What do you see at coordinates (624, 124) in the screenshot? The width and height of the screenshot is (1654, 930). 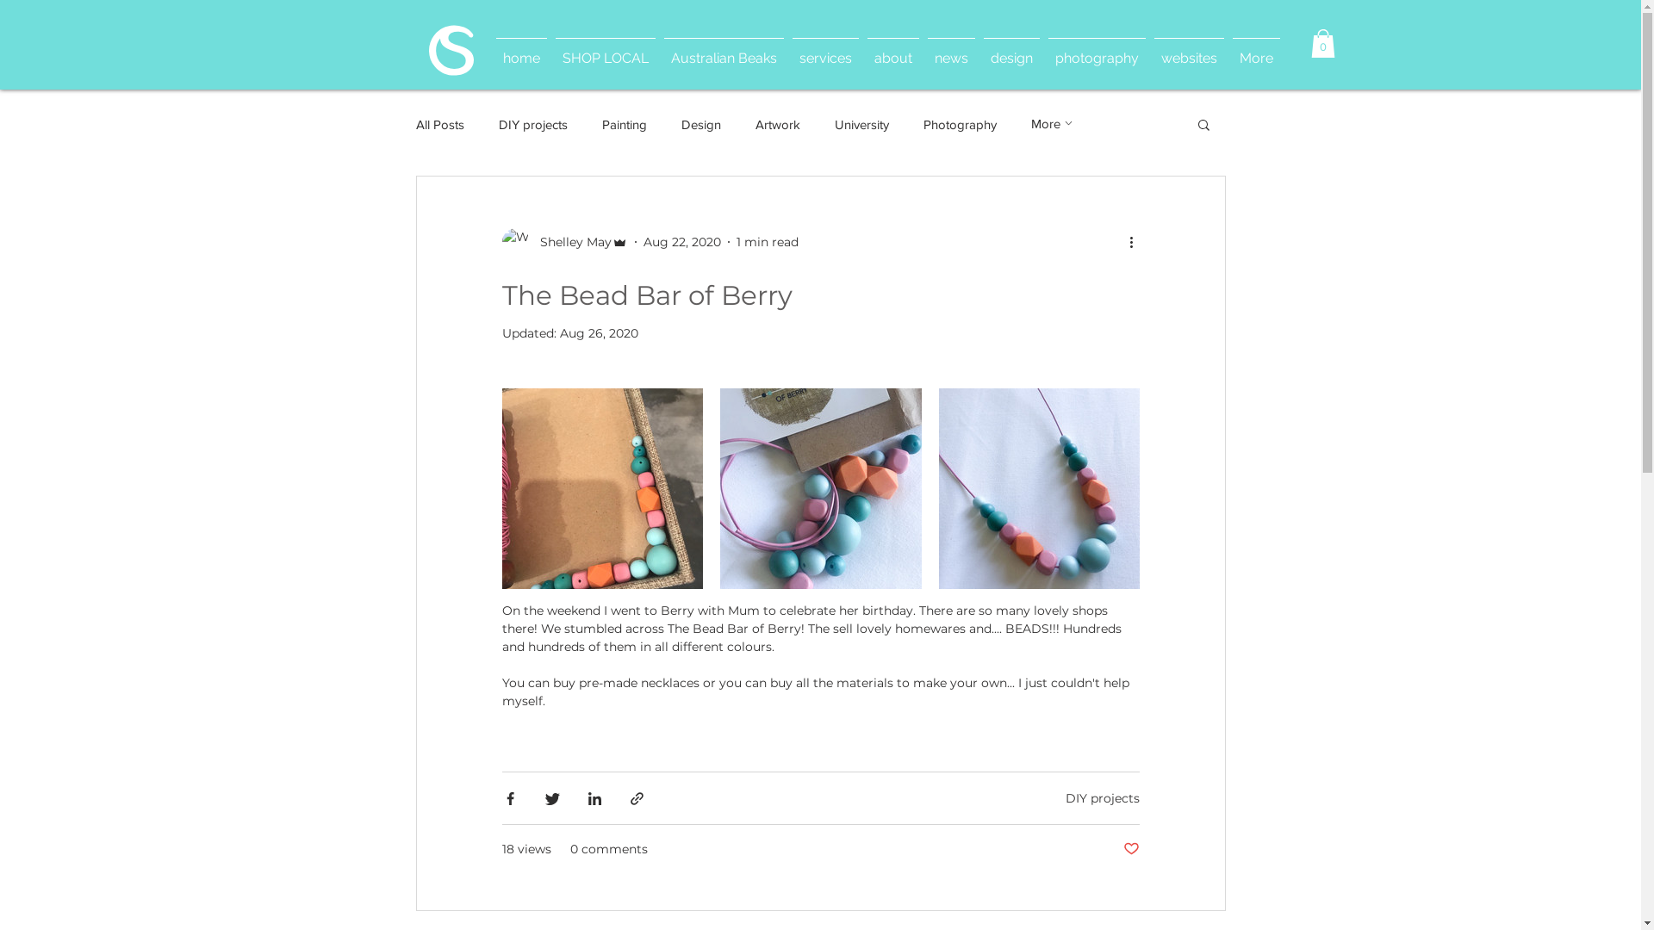 I see `Painting` at bounding box center [624, 124].